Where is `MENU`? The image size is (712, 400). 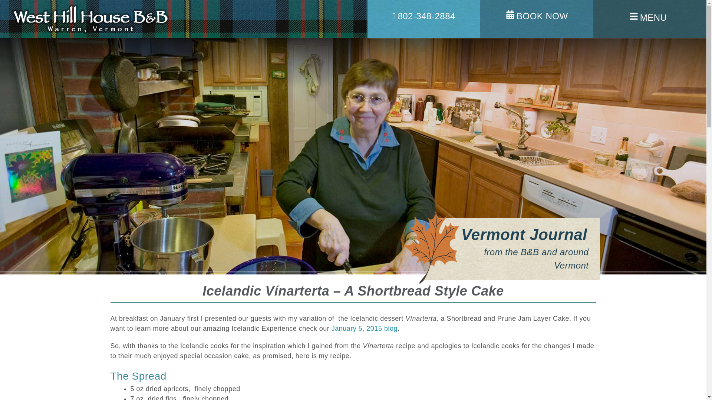 MENU is located at coordinates (648, 18).